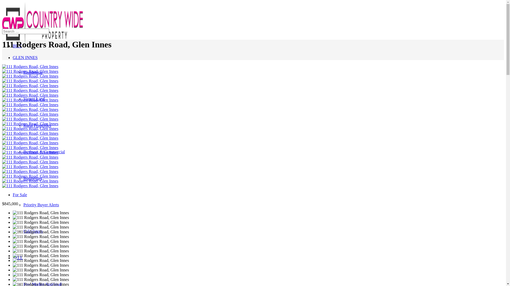 This screenshot has height=286, width=510. Describe the element at coordinates (33, 73) in the screenshot. I see `Residential` at that location.